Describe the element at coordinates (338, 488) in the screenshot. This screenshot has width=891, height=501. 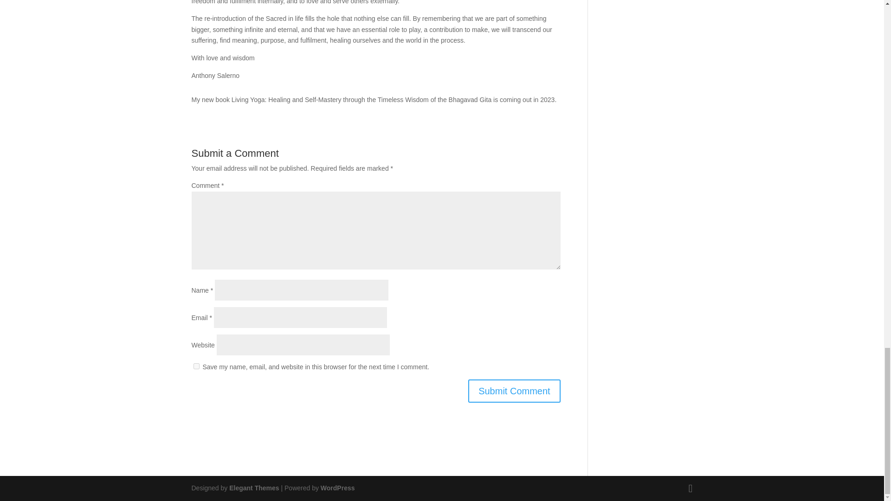
I see `WordPress` at that location.